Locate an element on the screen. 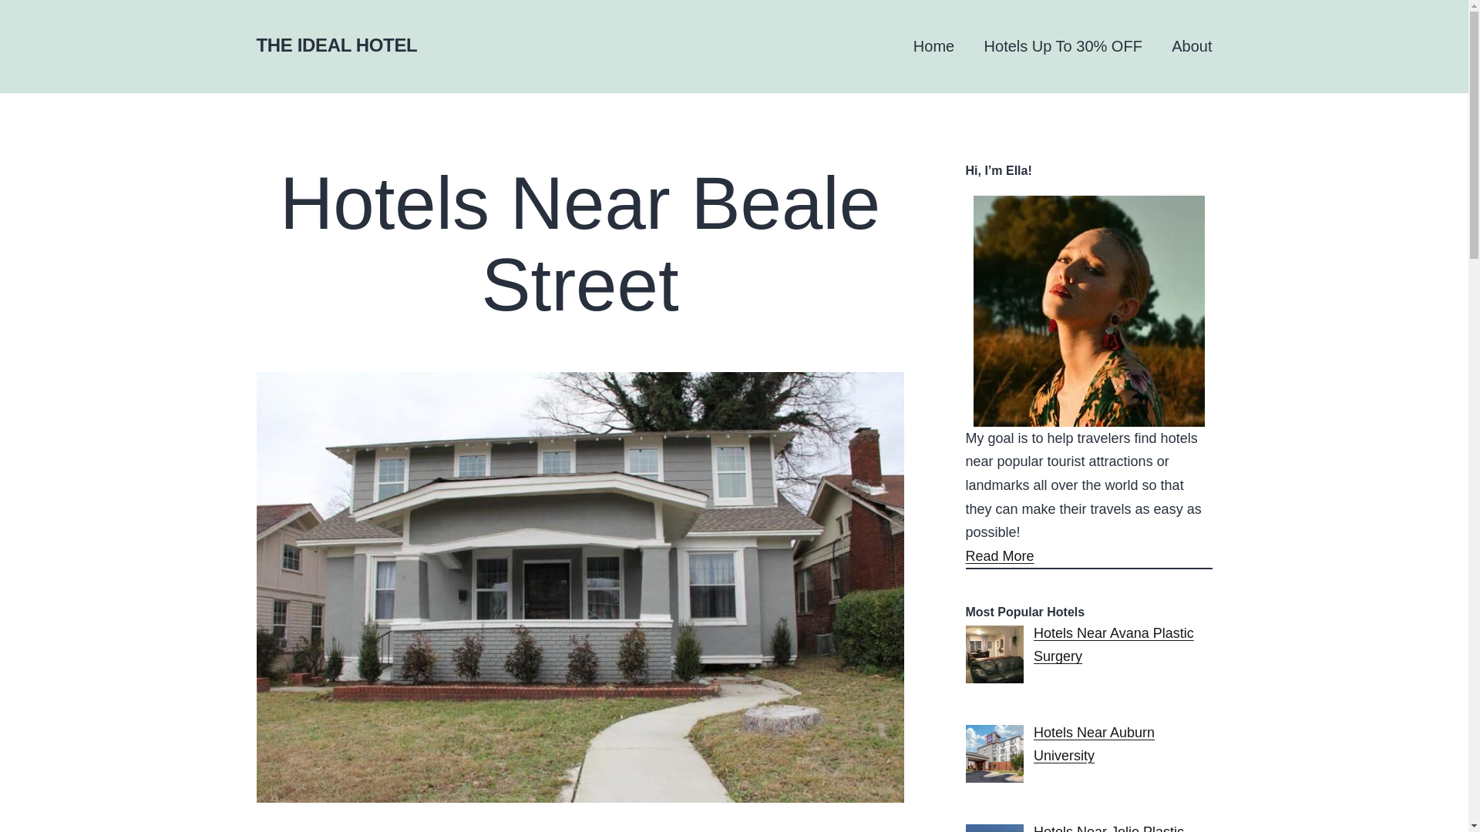 This screenshot has width=1480, height=832. THE IDEAL HOTEL is located at coordinates (336, 45).